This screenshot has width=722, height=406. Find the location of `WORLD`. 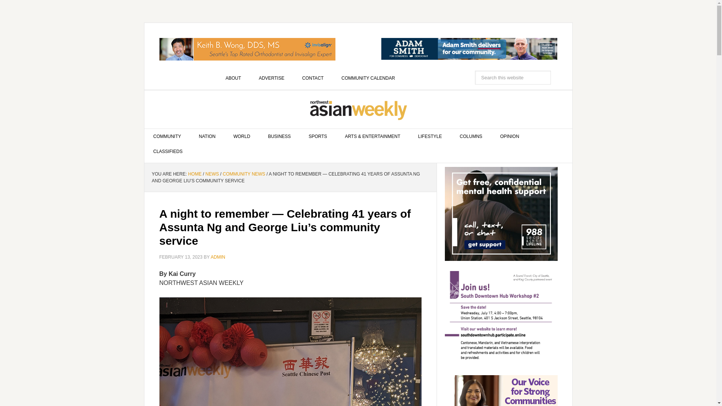

WORLD is located at coordinates (242, 136).